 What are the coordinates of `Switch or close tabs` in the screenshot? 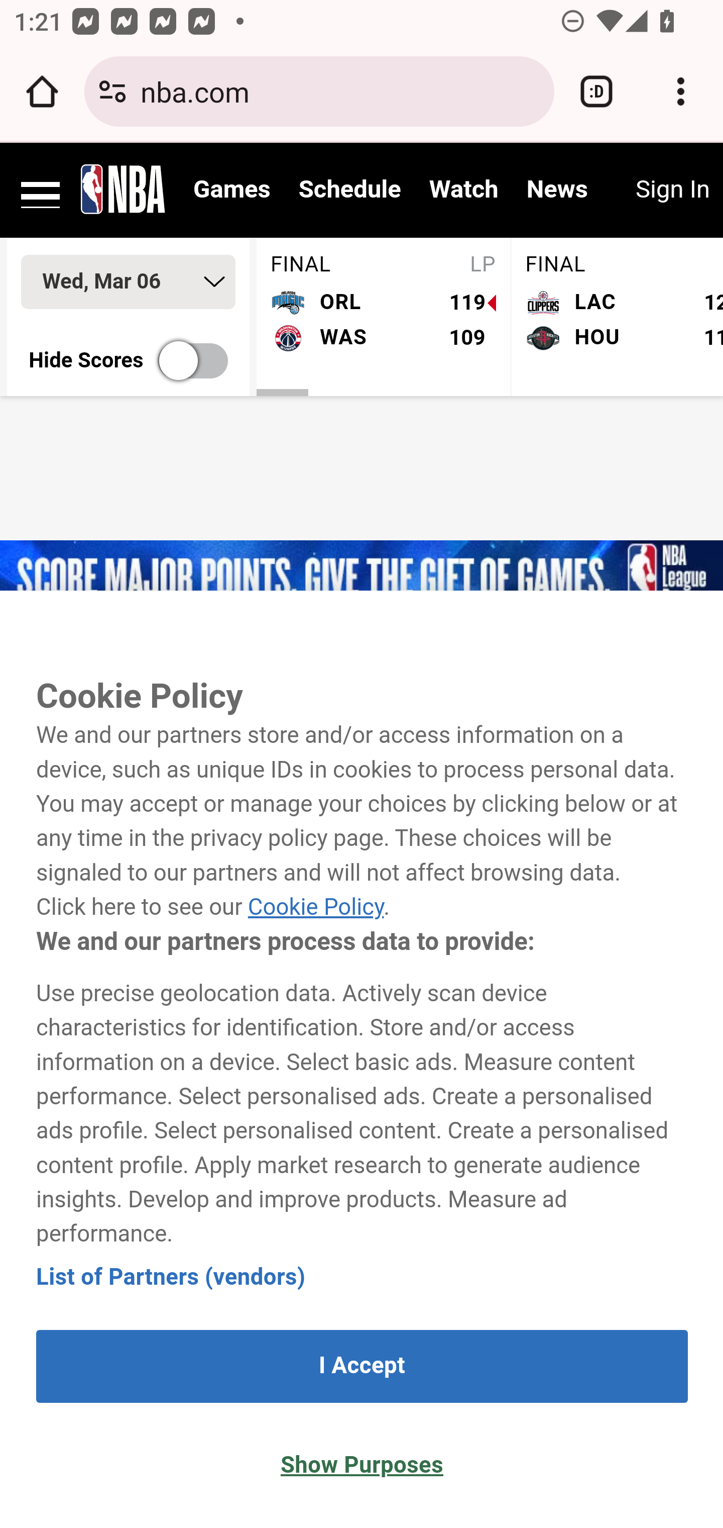 It's located at (596, 91).